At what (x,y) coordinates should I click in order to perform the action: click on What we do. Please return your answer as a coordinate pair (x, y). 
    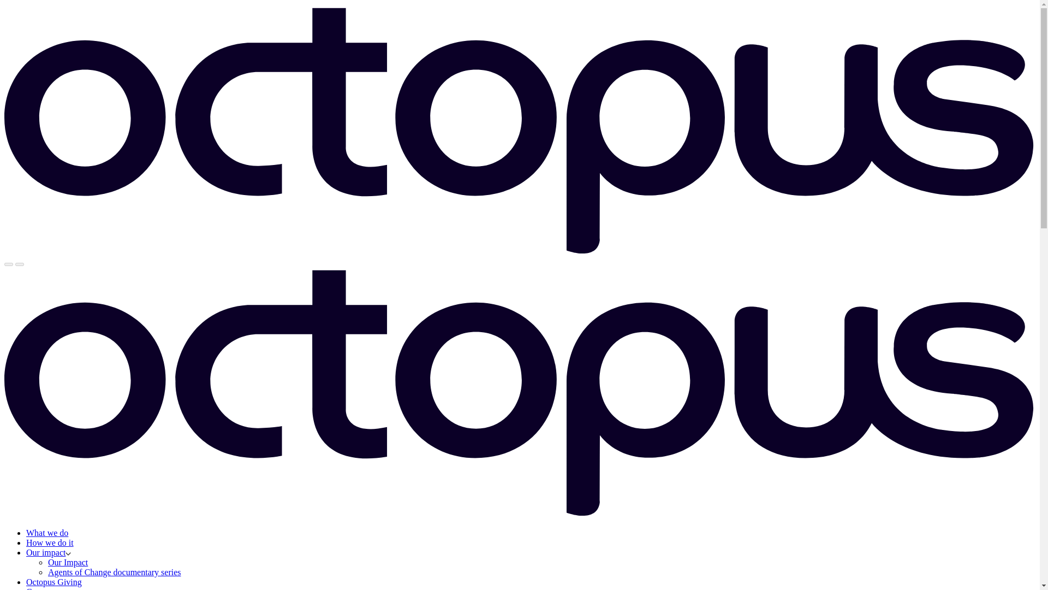
    Looking at the image, I should click on (47, 532).